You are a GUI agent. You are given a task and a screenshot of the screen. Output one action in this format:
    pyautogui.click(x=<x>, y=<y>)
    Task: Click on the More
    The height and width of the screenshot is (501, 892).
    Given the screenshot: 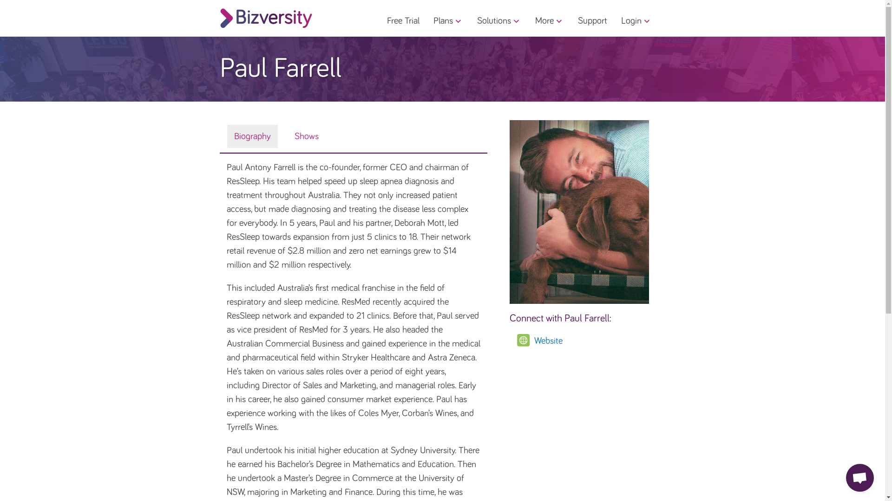 What is the action you would take?
    pyautogui.click(x=549, y=21)
    